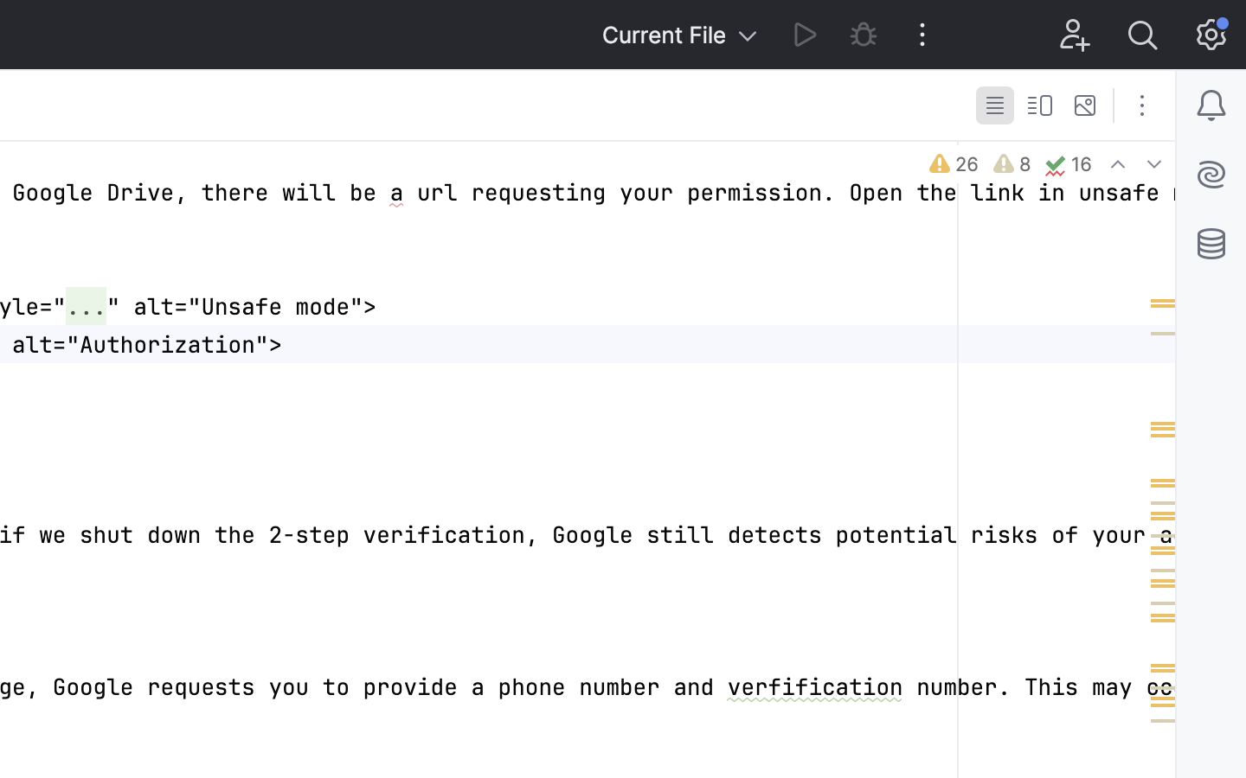  What do you see at coordinates (1011, 164) in the screenshot?
I see `8` at bounding box center [1011, 164].